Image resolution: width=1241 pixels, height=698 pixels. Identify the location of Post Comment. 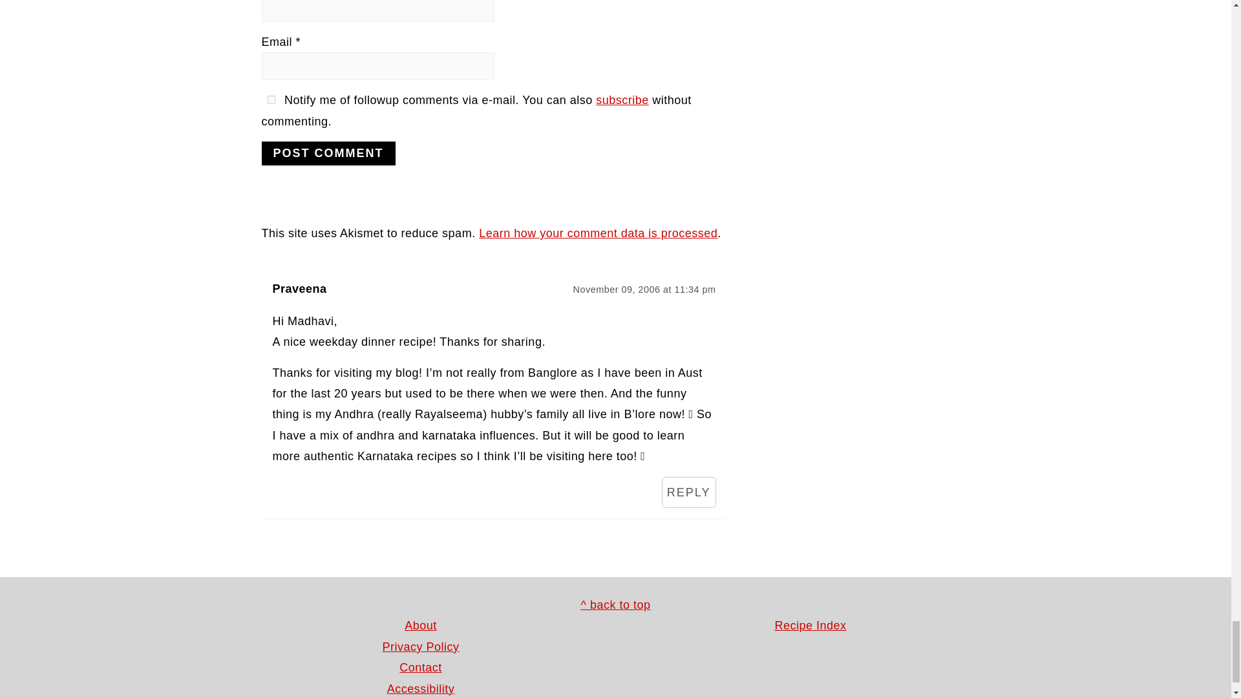
(327, 153).